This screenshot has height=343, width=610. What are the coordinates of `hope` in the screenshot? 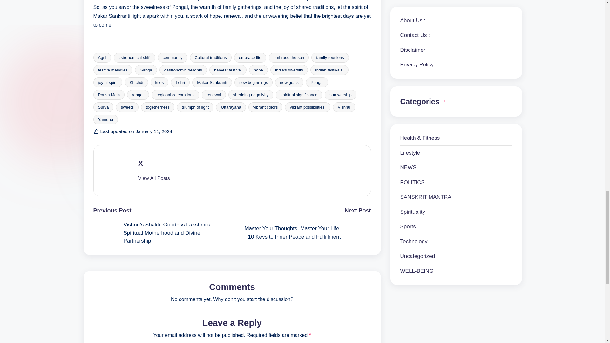 It's located at (258, 70).